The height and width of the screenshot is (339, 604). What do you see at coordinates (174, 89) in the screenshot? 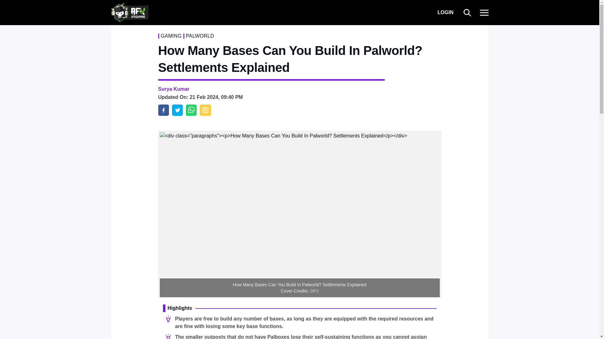
I see `Surya Kumar` at bounding box center [174, 89].